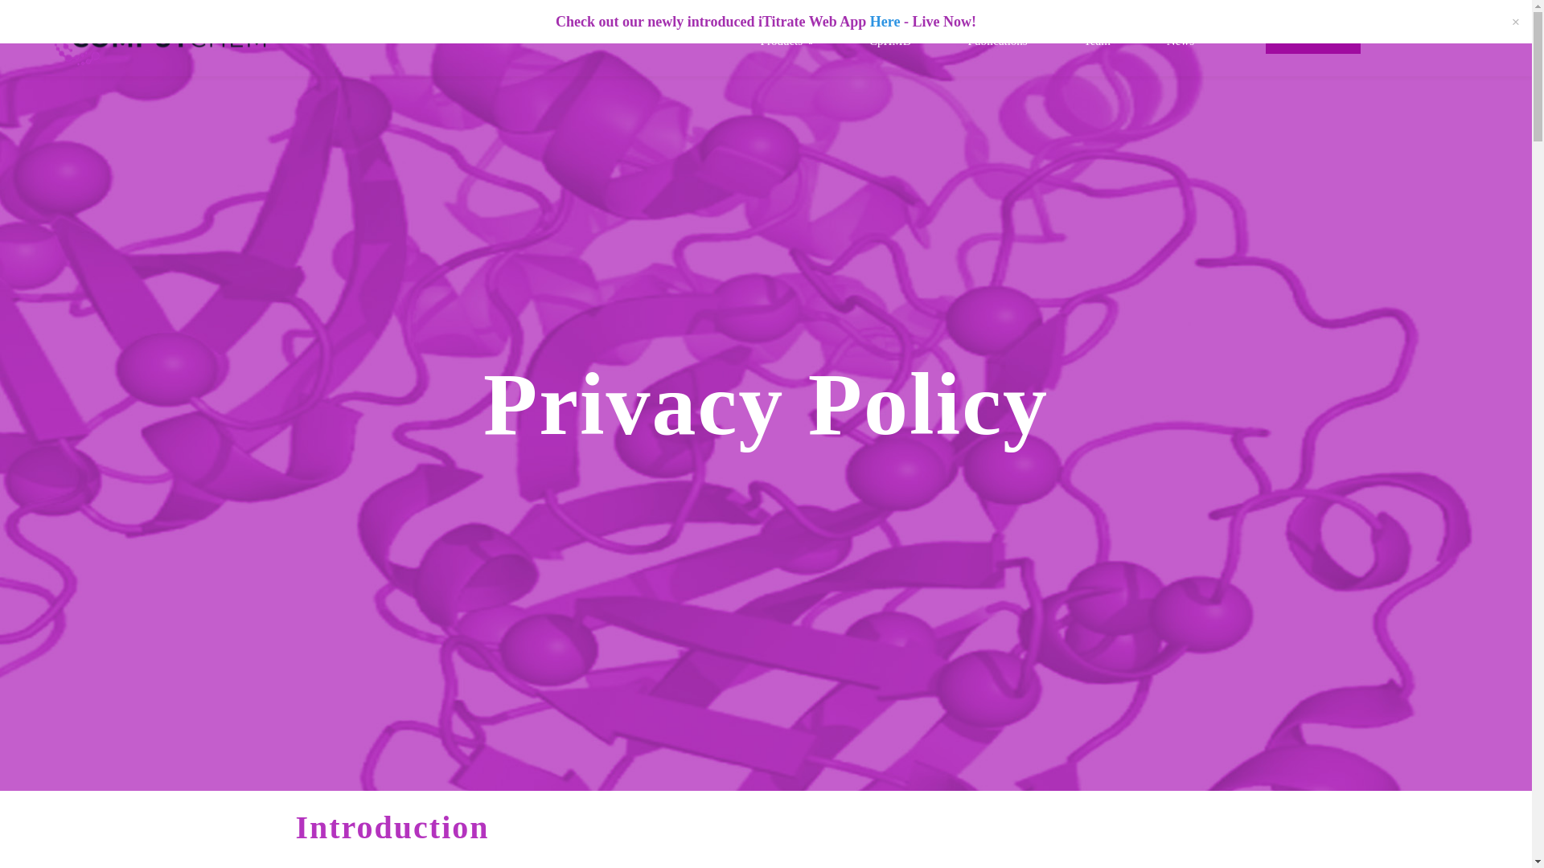 This screenshot has height=868, width=1544. What do you see at coordinates (997, 39) in the screenshot?
I see `Publications` at bounding box center [997, 39].